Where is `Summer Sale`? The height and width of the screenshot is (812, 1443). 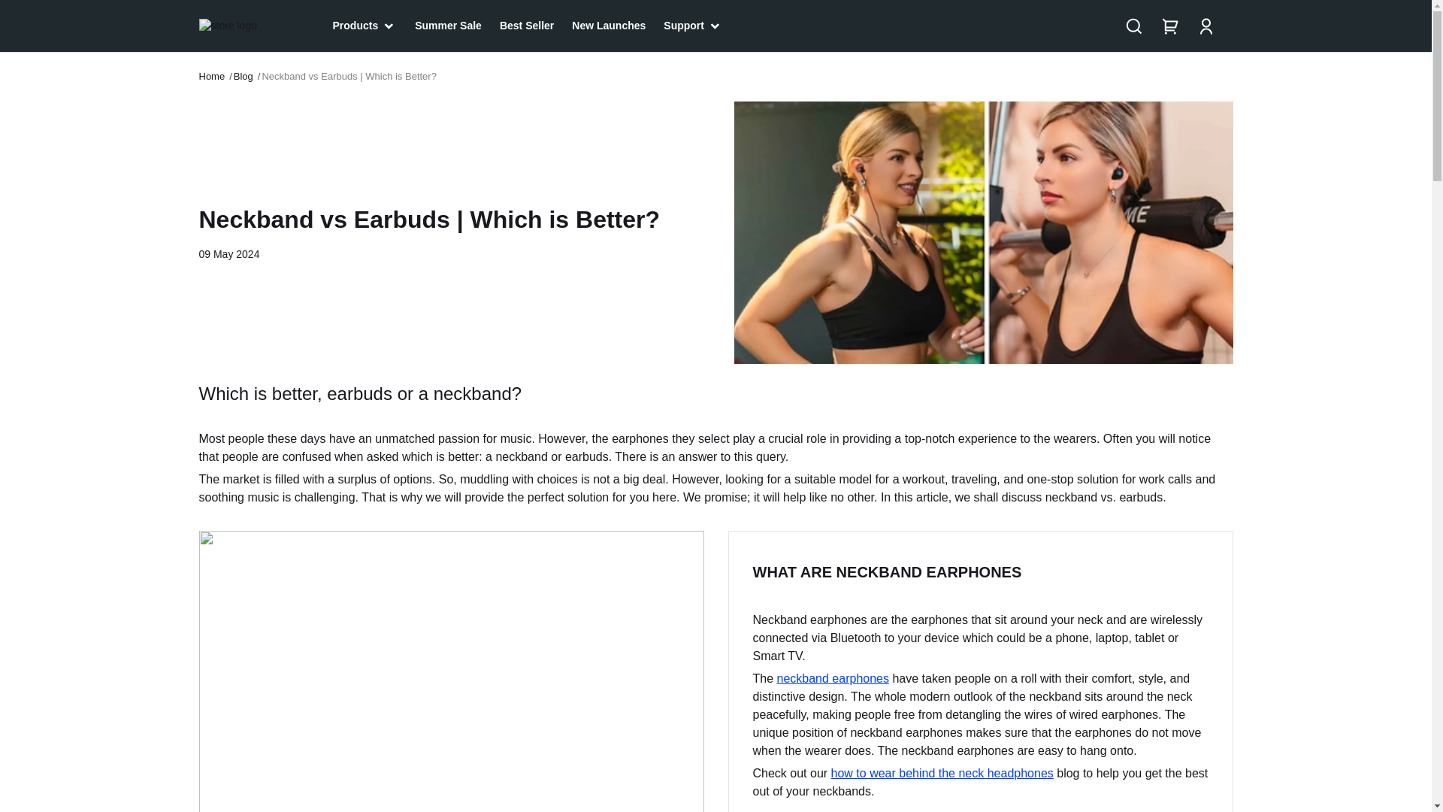 Summer Sale is located at coordinates (448, 26).